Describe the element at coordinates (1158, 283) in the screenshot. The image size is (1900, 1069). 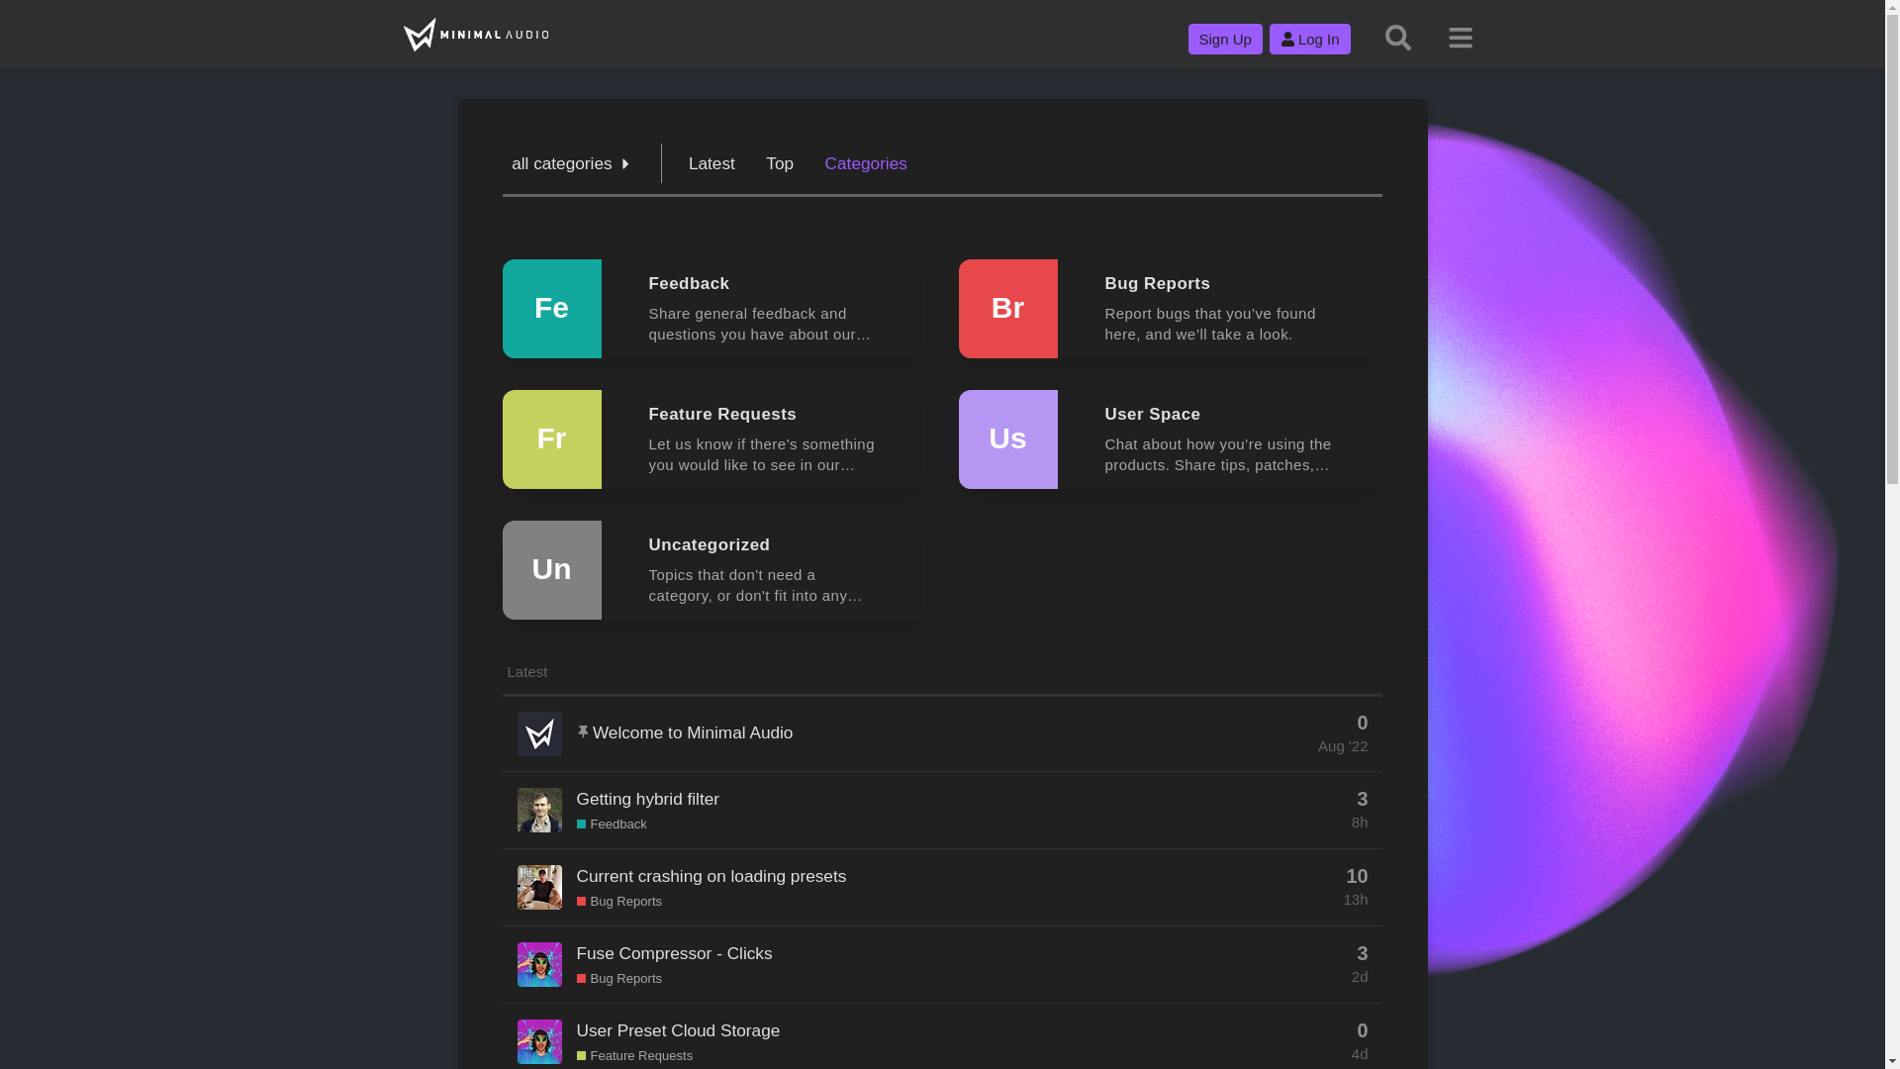
I see `Bug Reports` at that location.